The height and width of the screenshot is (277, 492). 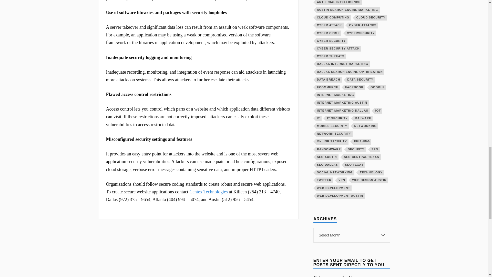 What do you see at coordinates (329, 33) in the screenshot?
I see `CYBER CRIME` at bounding box center [329, 33].